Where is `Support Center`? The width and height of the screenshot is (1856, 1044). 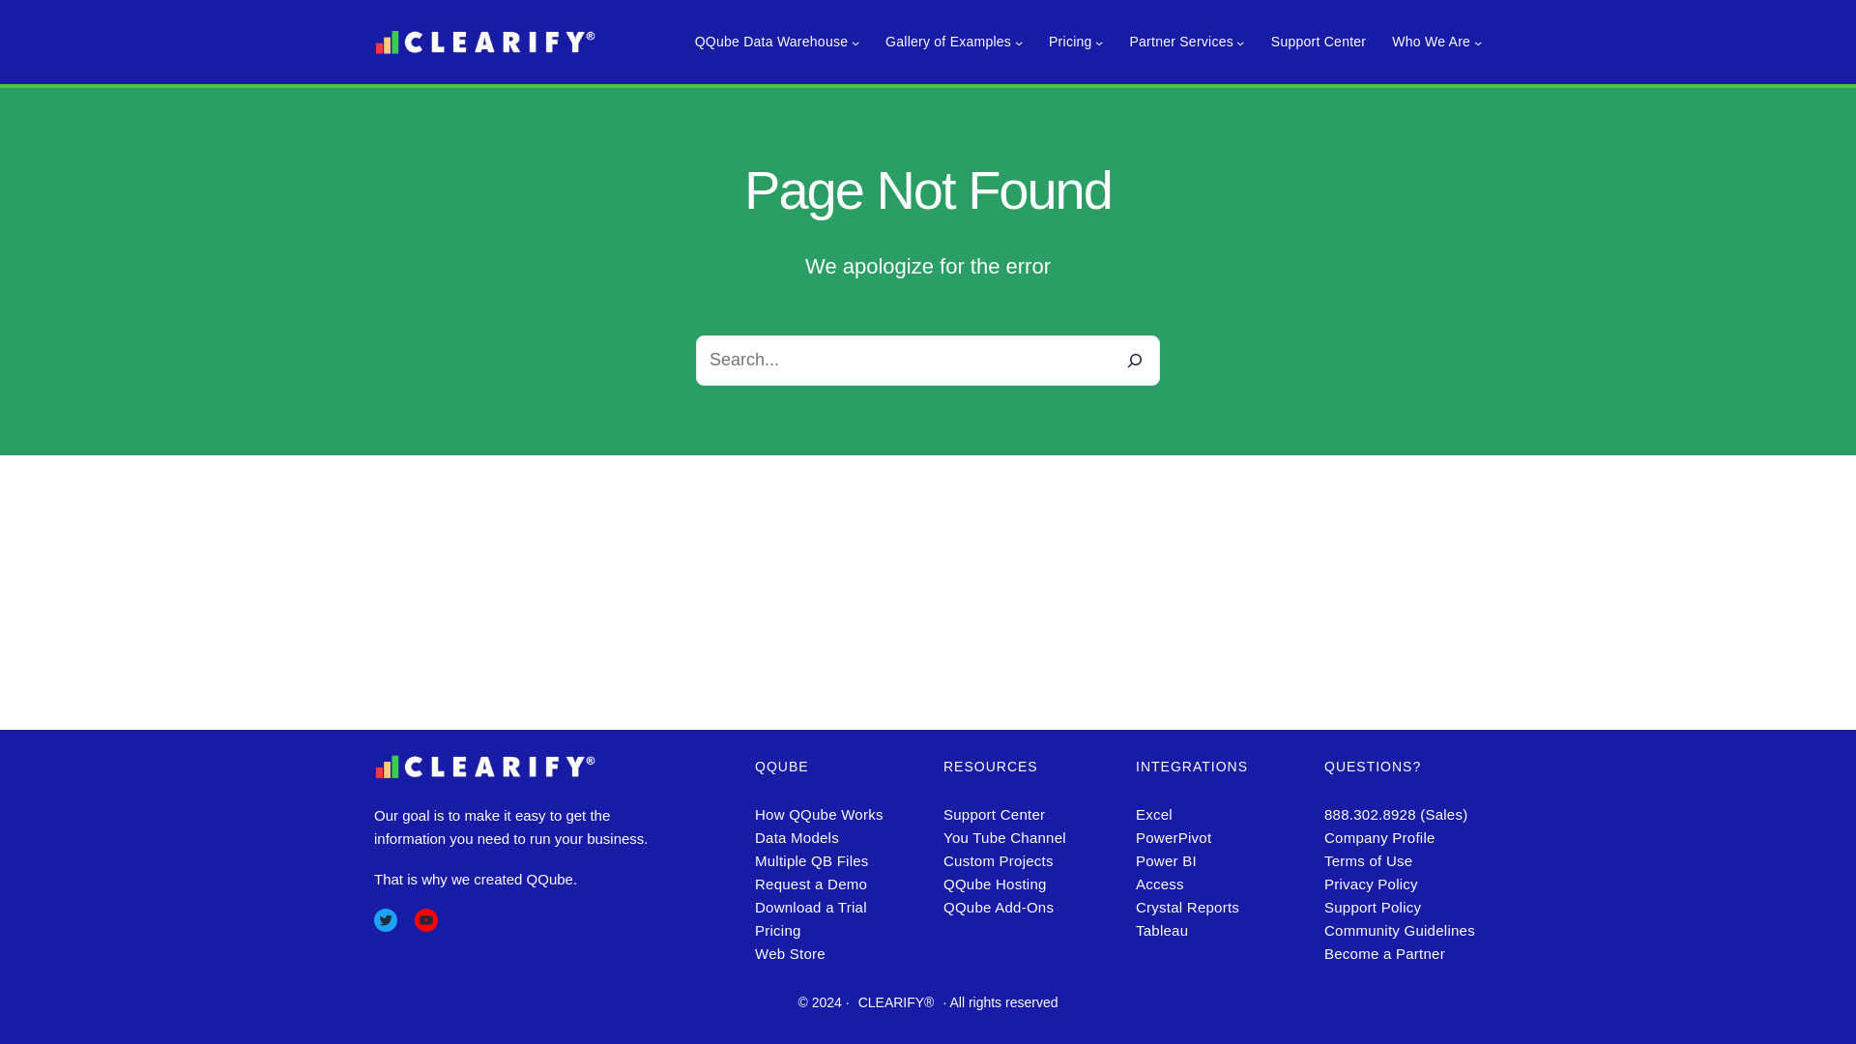 Support Center is located at coordinates (1319, 42).